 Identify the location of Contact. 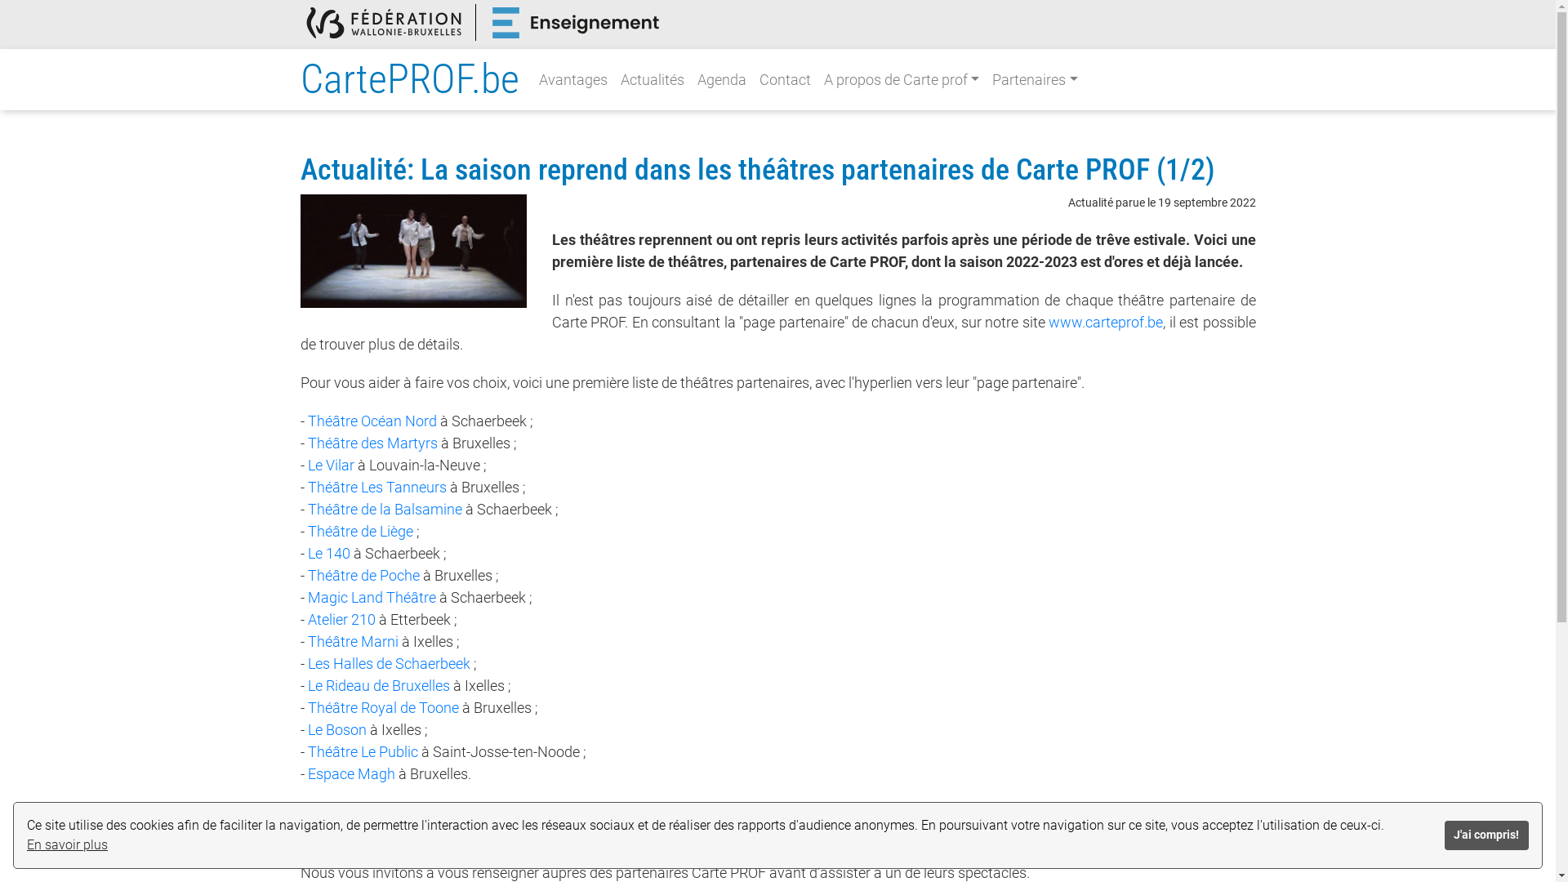
(786, 80).